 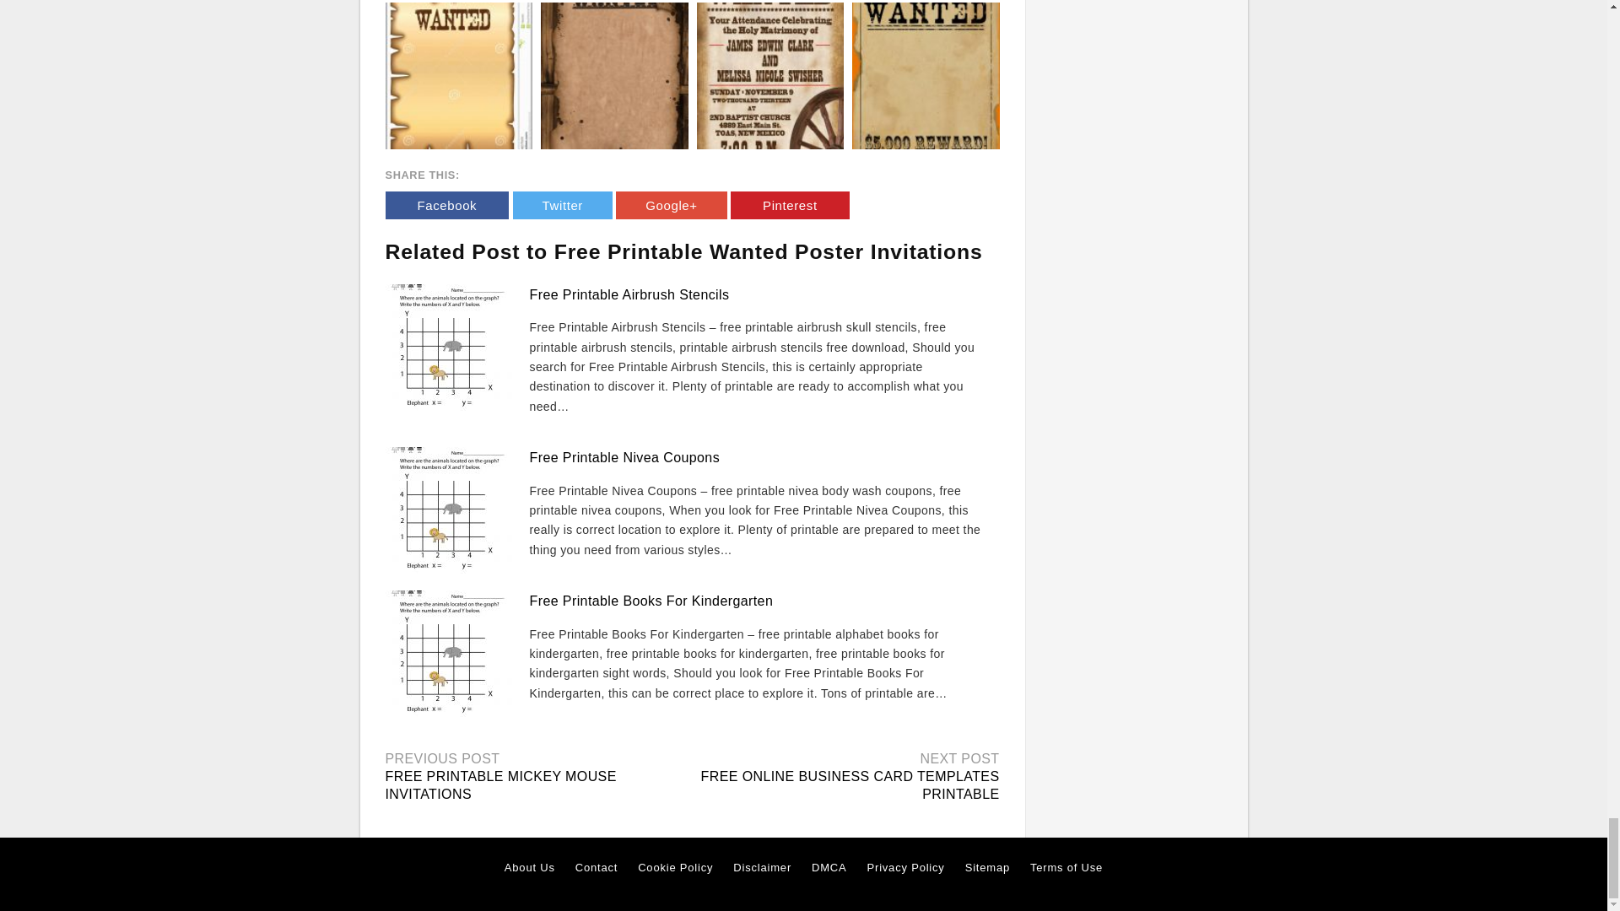 I want to click on Free Printable Nivea Coupons, so click(x=624, y=457).